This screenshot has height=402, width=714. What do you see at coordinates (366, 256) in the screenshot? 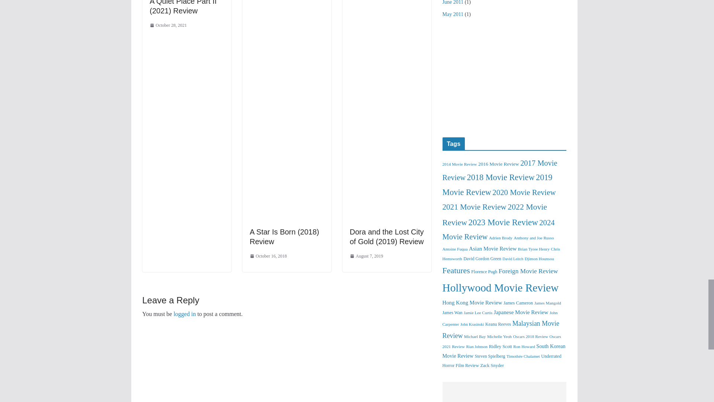
I see `August 7, 2019` at bounding box center [366, 256].